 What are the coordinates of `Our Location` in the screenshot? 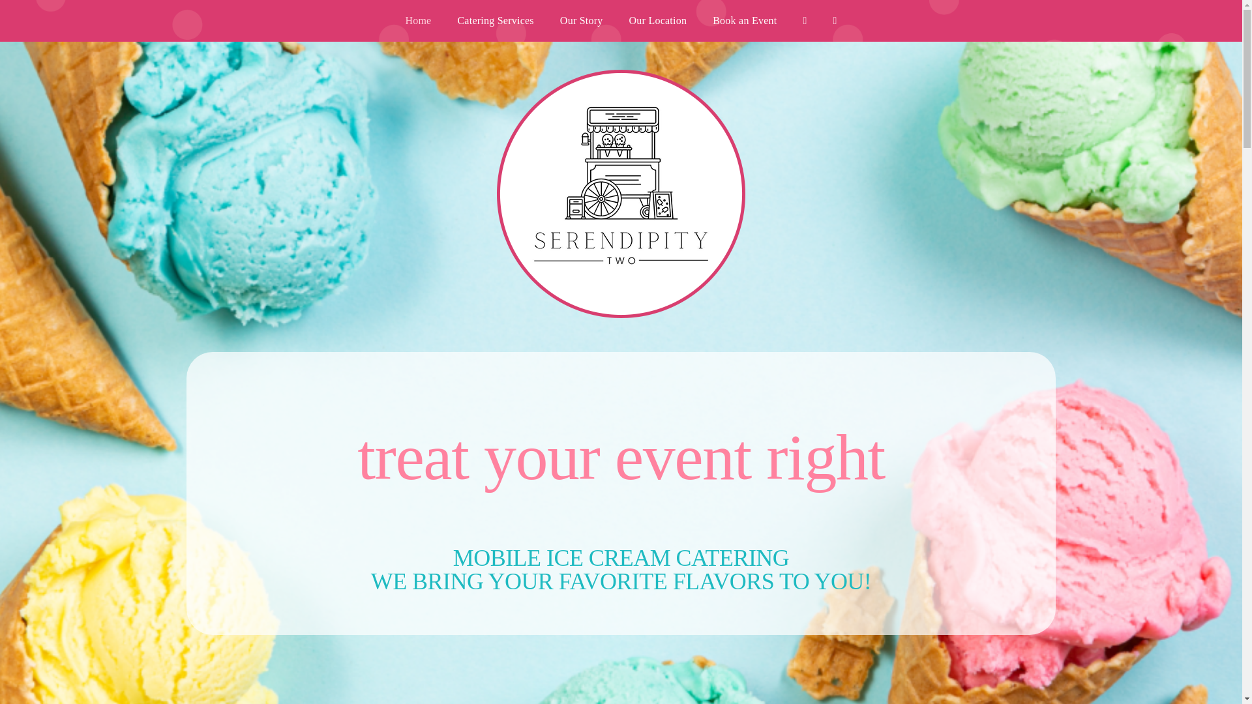 It's located at (657, 21).